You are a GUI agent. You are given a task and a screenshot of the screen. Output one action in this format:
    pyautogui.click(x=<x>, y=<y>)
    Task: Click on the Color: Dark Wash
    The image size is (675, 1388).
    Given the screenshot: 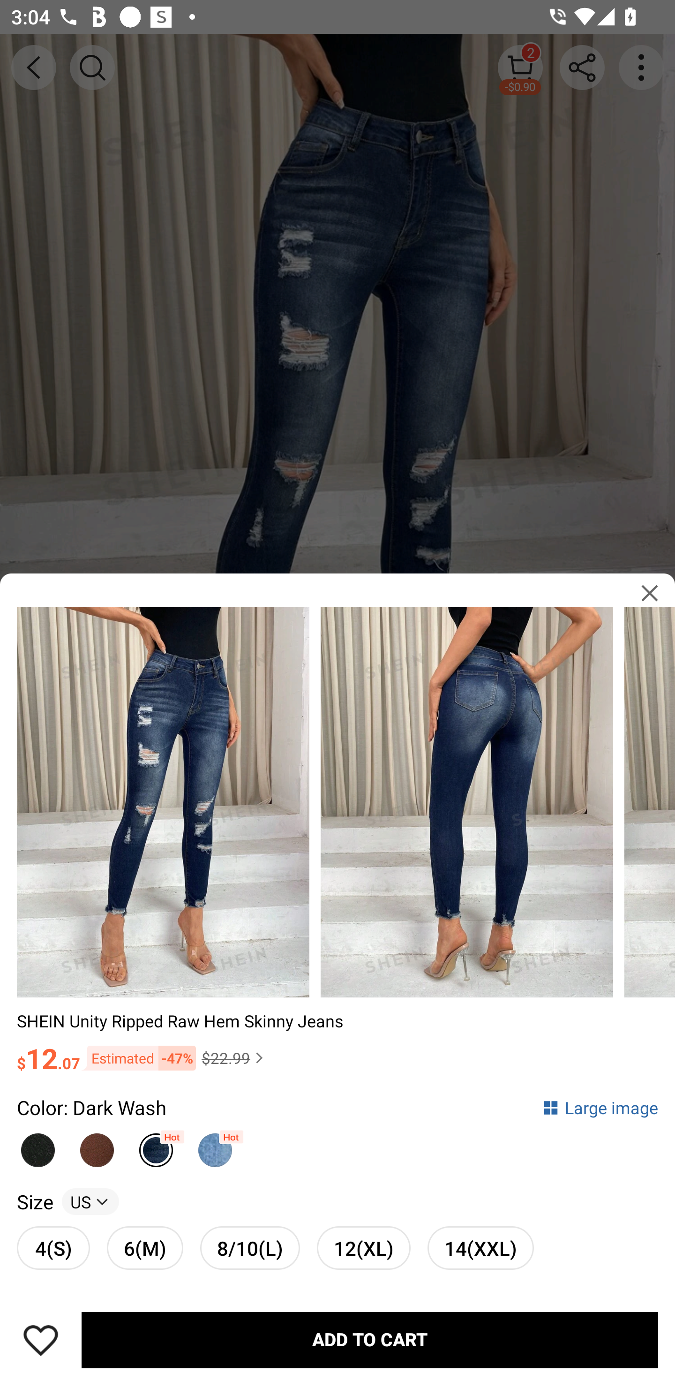 What is the action you would take?
    pyautogui.click(x=92, y=1107)
    